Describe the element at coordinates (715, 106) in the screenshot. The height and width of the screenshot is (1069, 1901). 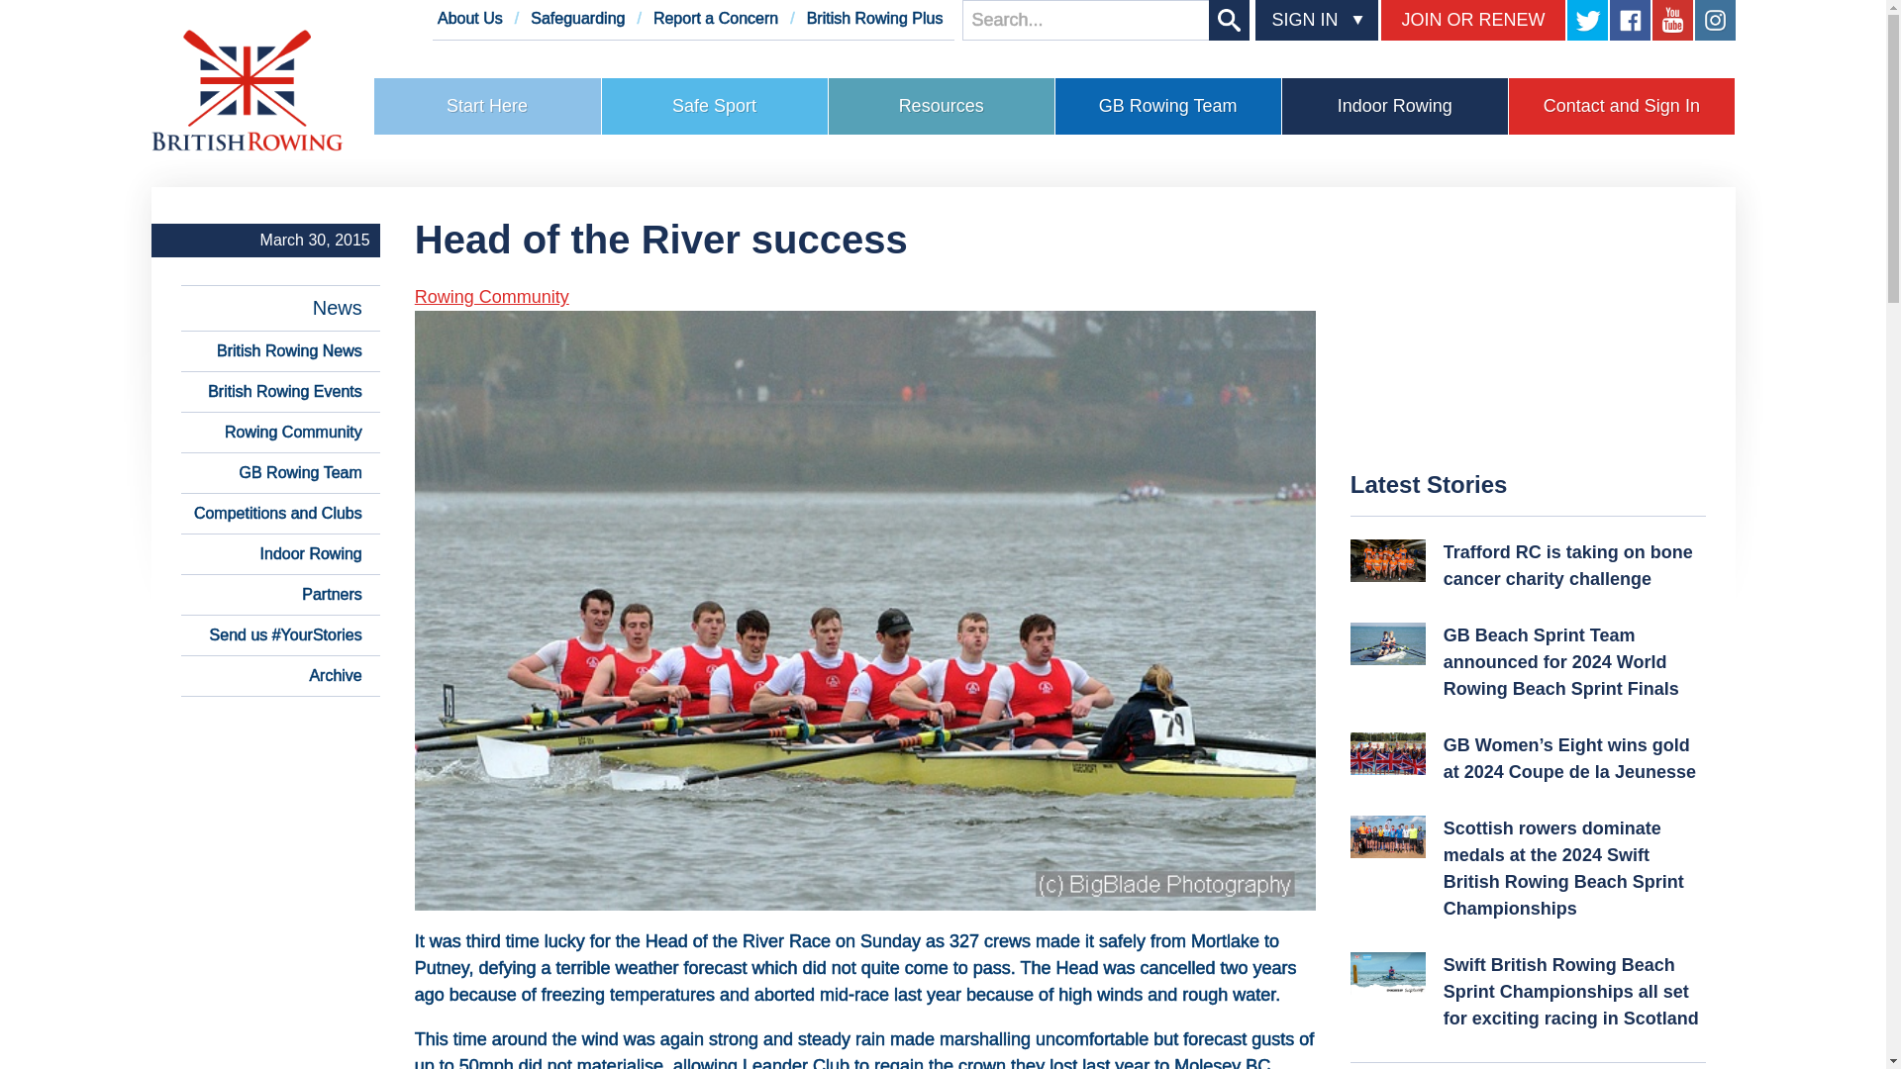
I see `Safe Sport` at that location.